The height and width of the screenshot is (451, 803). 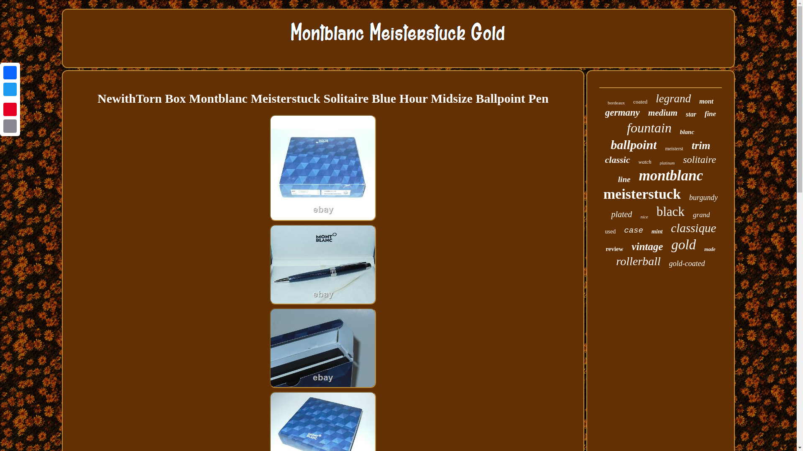 What do you see at coordinates (703, 198) in the screenshot?
I see `burgundy` at bounding box center [703, 198].